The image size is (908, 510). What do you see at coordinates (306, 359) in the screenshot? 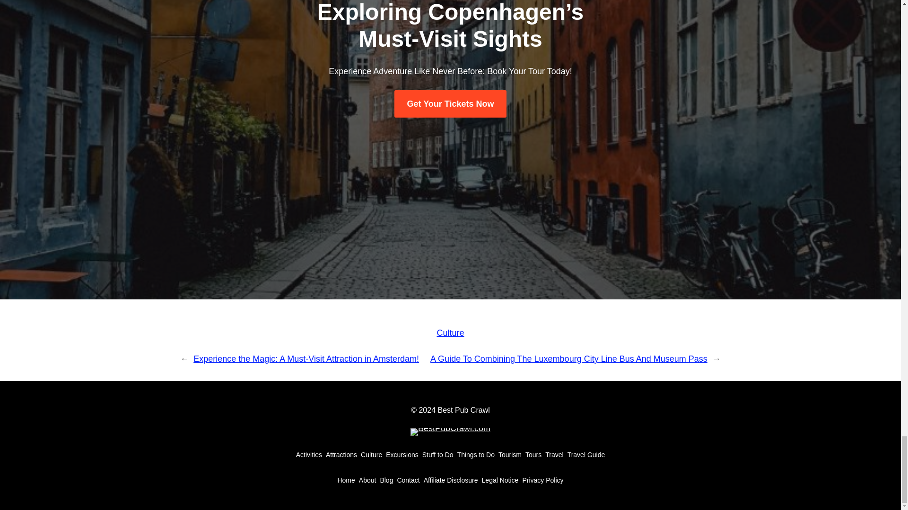
I see `Experience the Magic: A Must-Visit Attraction in Amsterdam!` at bounding box center [306, 359].